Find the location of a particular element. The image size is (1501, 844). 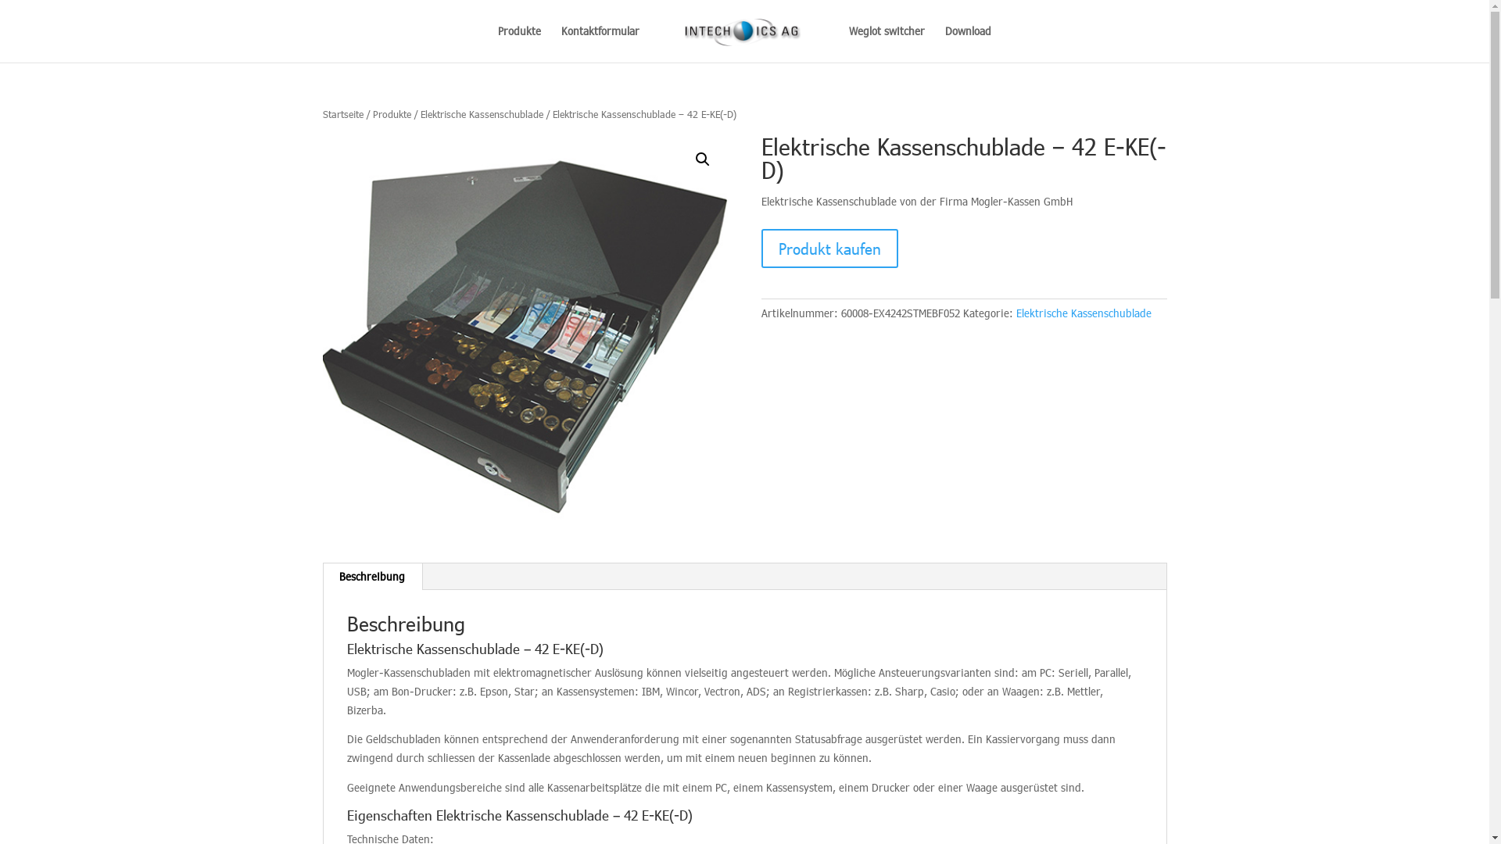

Elektrische Kassenschublade is located at coordinates (482, 114).